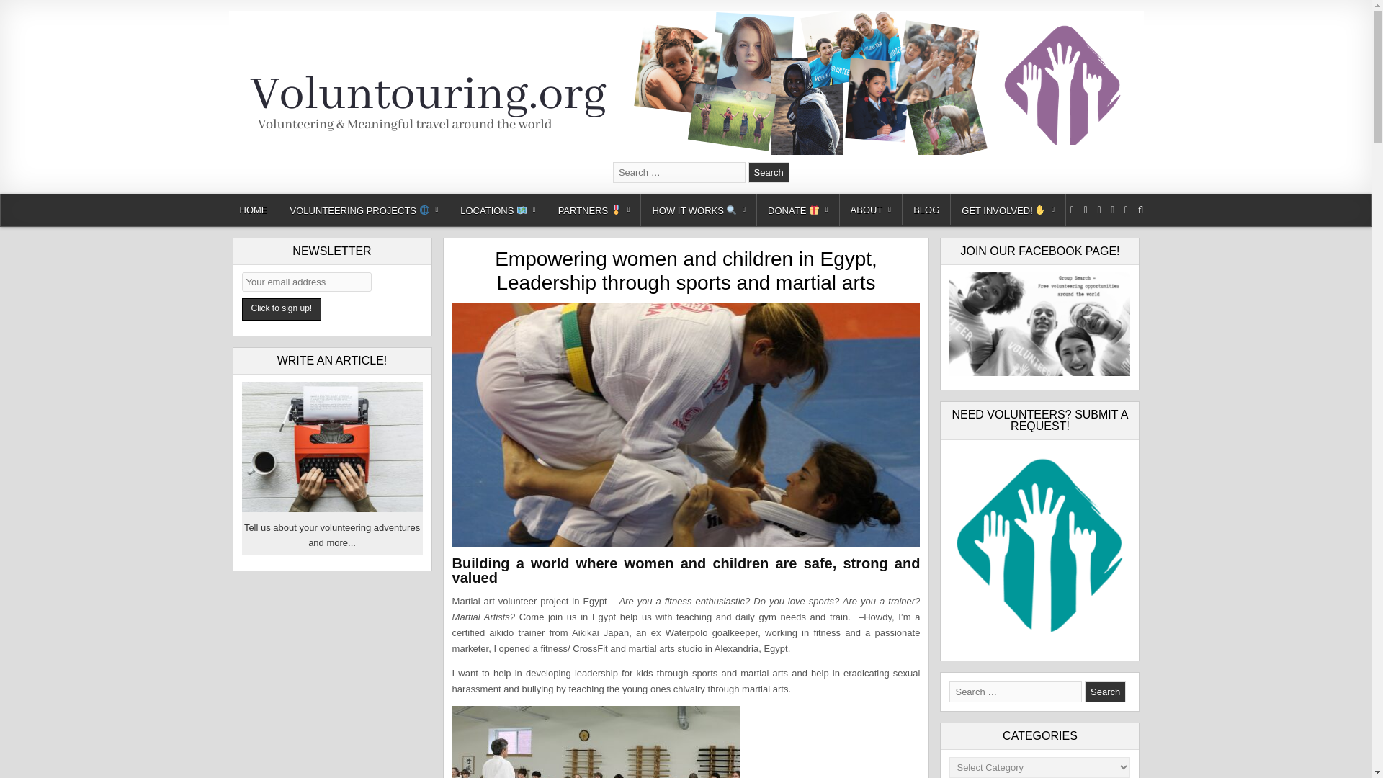 The height and width of the screenshot is (778, 1383). What do you see at coordinates (769, 171) in the screenshot?
I see `Search` at bounding box center [769, 171].